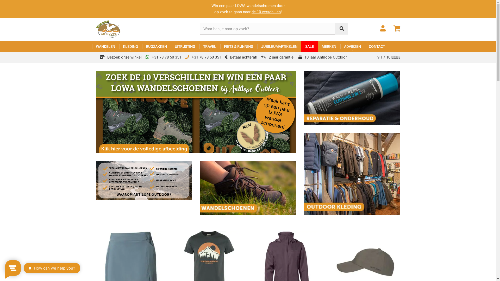 This screenshot has width=500, height=281. What do you see at coordinates (279, 47) in the screenshot?
I see `JUBILEUMARTIKELEN` at bounding box center [279, 47].